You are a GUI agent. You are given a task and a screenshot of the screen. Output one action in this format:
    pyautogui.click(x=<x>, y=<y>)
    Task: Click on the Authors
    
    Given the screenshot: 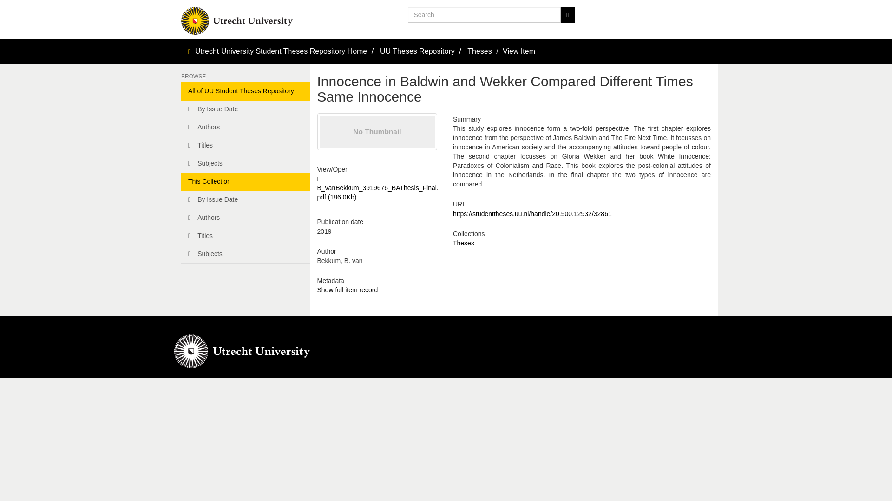 What is the action you would take?
    pyautogui.click(x=245, y=218)
    